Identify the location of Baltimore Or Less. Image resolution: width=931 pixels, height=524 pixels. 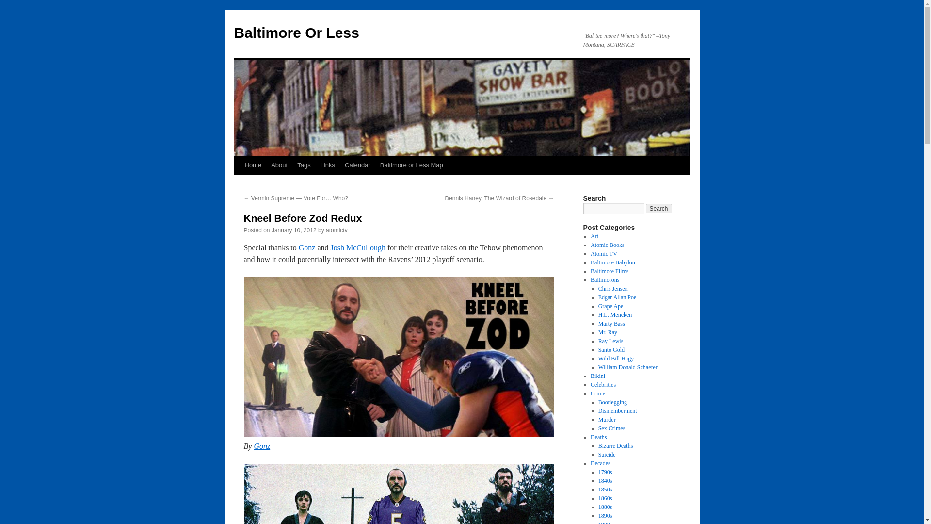
(296, 33).